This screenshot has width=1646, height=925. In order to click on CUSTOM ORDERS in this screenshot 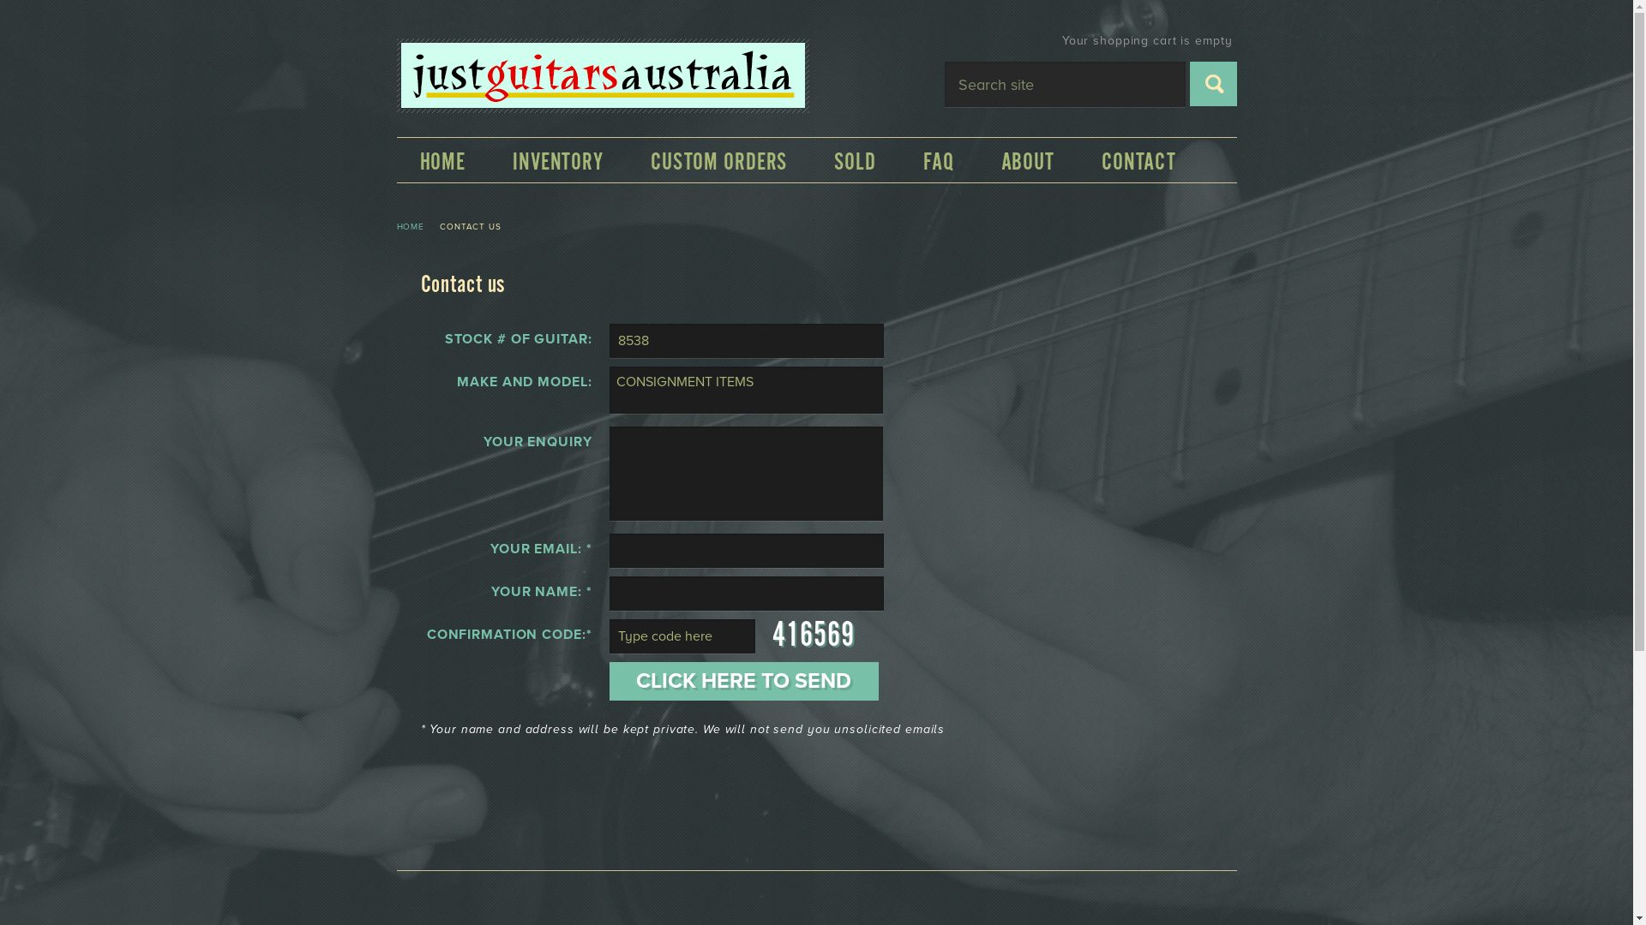, I will do `click(719, 163)`.